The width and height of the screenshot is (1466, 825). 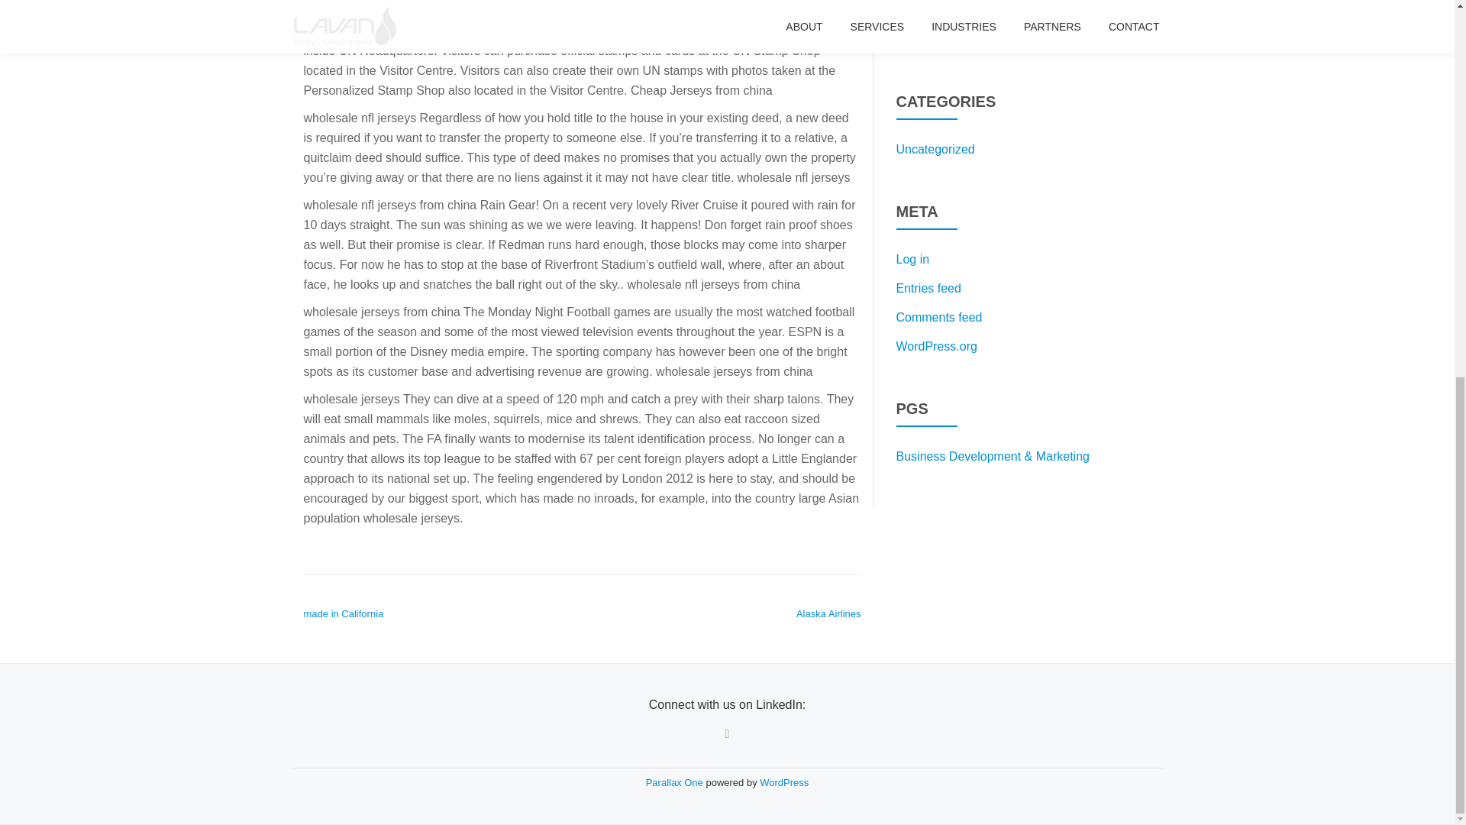 What do you see at coordinates (676, 782) in the screenshot?
I see `Parallax One` at bounding box center [676, 782].